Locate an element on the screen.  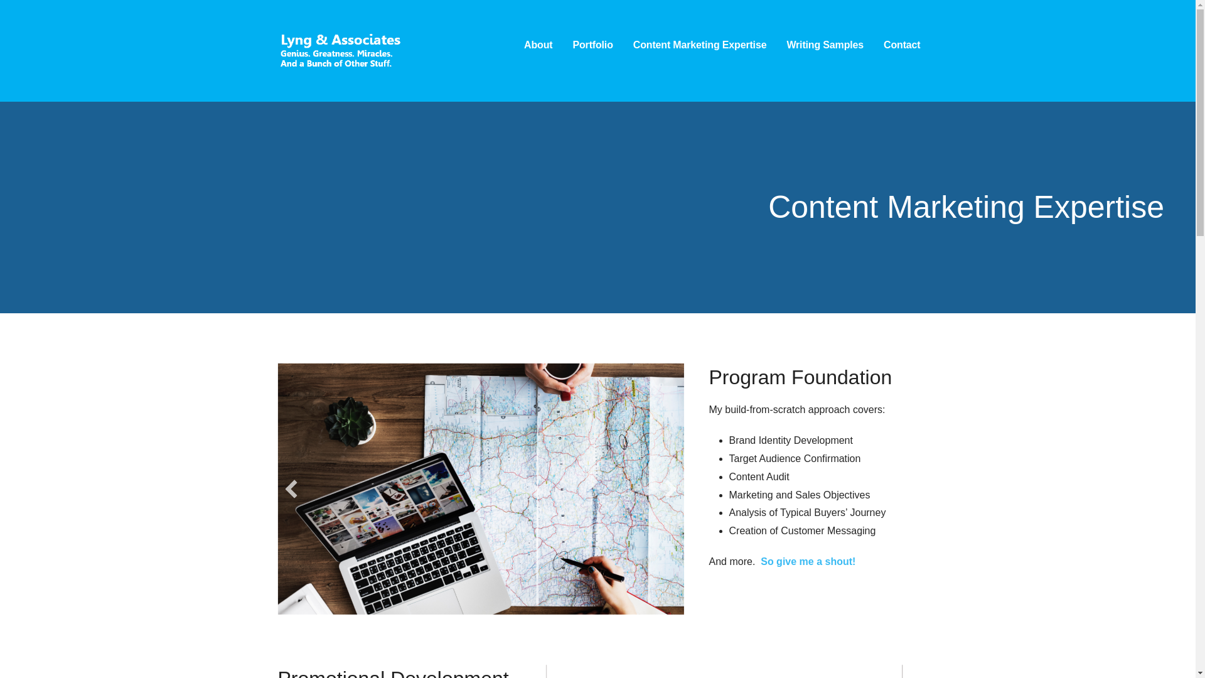
Contact is located at coordinates (901, 45).